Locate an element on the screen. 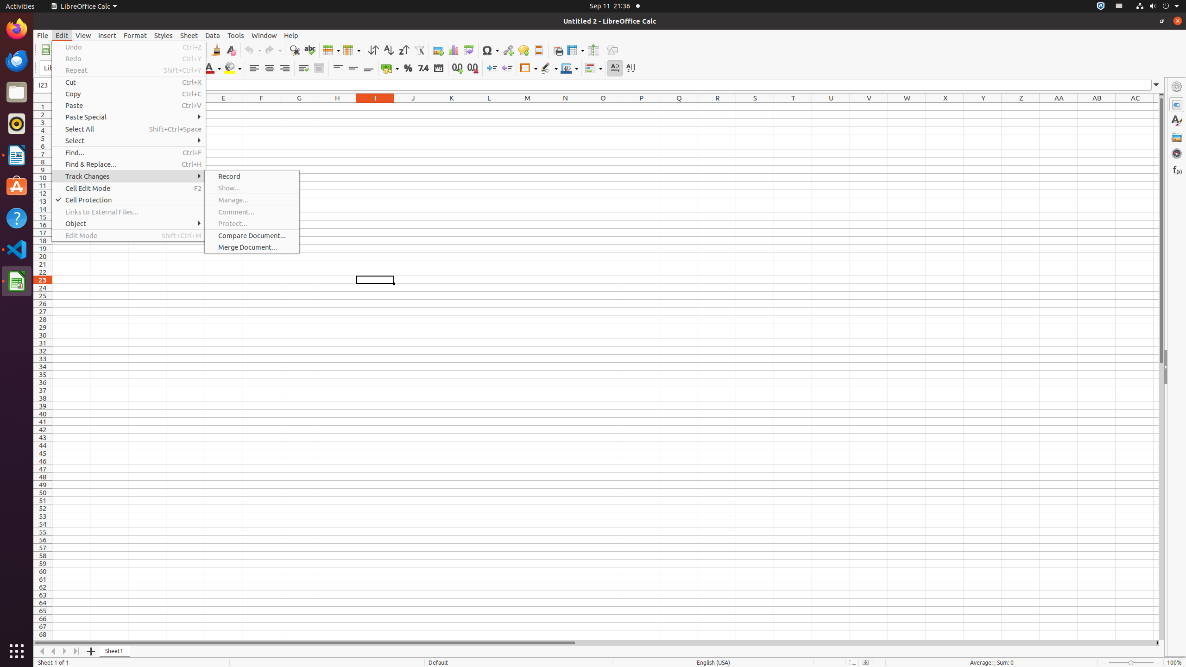  Clear is located at coordinates (231, 50).